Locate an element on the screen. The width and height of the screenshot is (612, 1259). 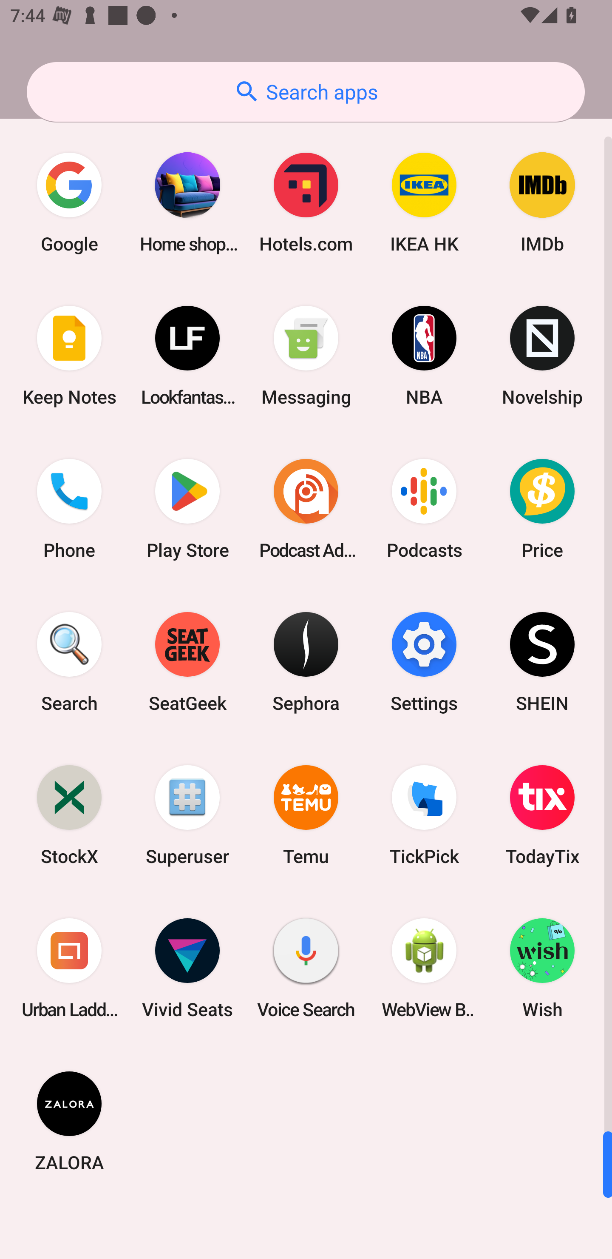
Price is located at coordinates (542, 509).